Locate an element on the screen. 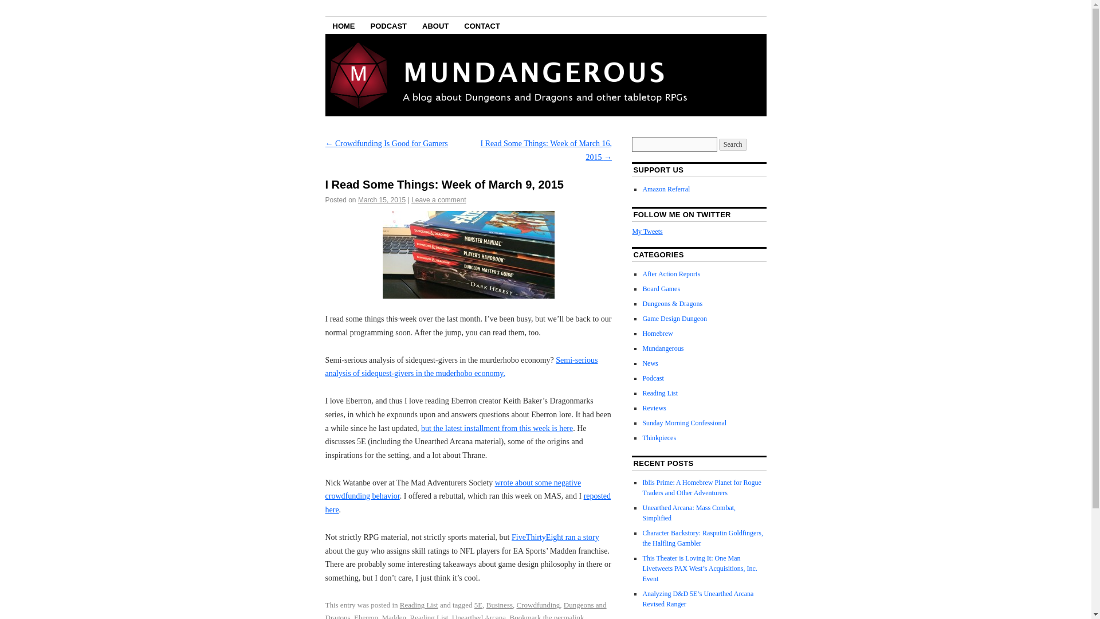 The image size is (1100, 619). permalink is located at coordinates (569, 616).